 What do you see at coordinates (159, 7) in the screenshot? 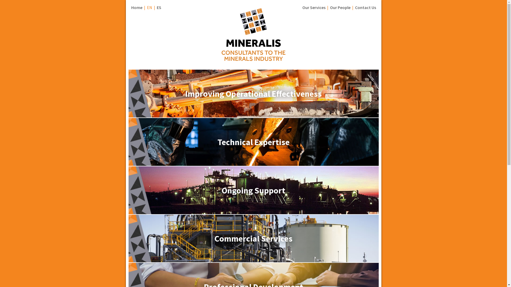
I see `ES` at bounding box center [159, 7].